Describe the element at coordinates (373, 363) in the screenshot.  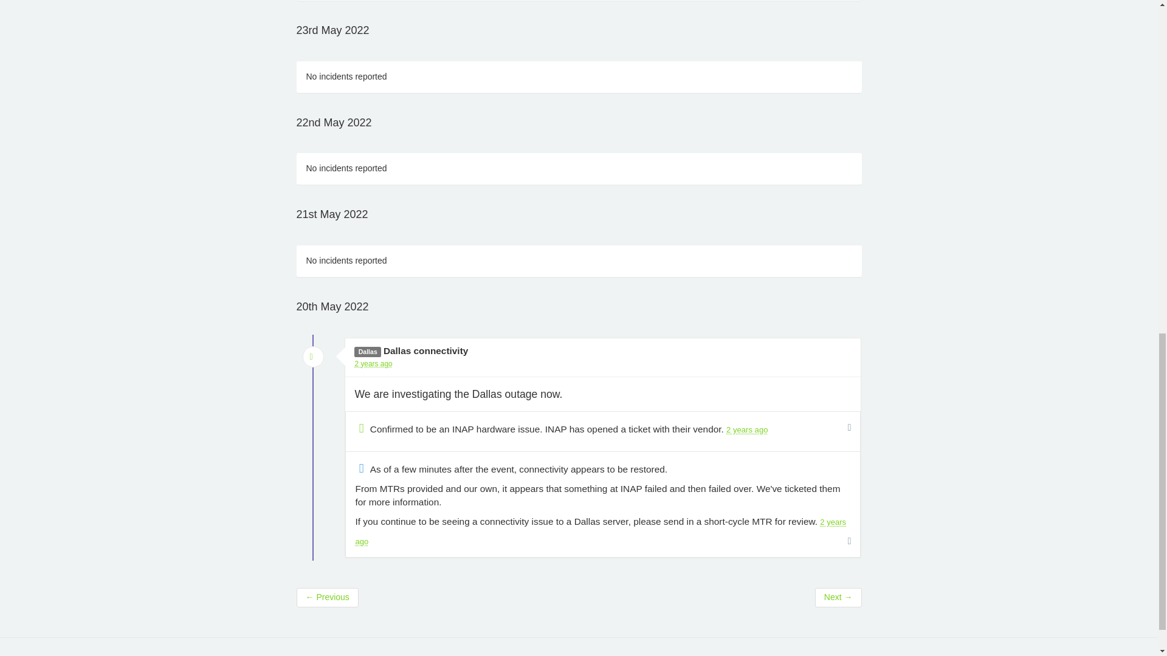
I see `2 years ago` at that location.